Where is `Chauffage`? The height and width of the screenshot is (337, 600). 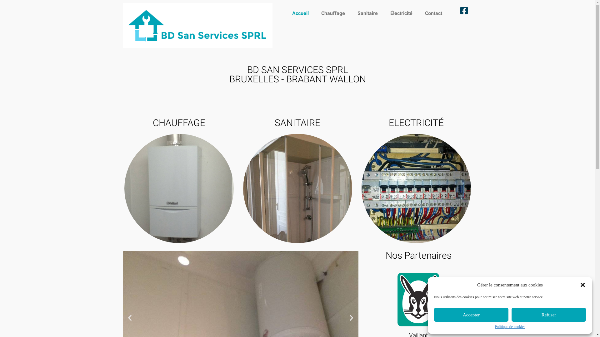 Chauffage is located at coordinates (333, 13).